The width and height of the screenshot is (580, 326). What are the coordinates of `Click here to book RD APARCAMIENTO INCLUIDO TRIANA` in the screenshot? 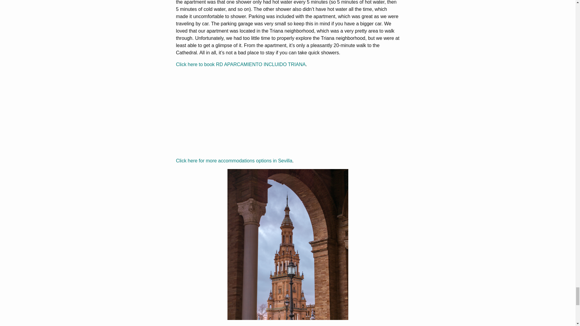 It's located at (240, 65).